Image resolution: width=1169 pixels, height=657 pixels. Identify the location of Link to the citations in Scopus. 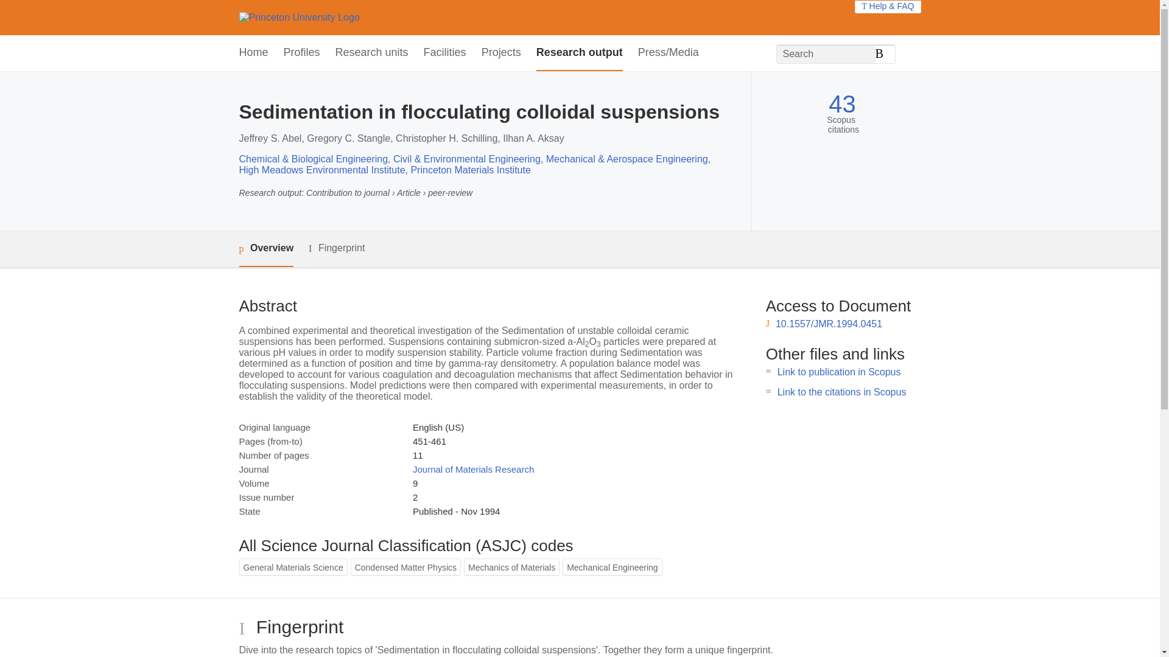
(841, 392).